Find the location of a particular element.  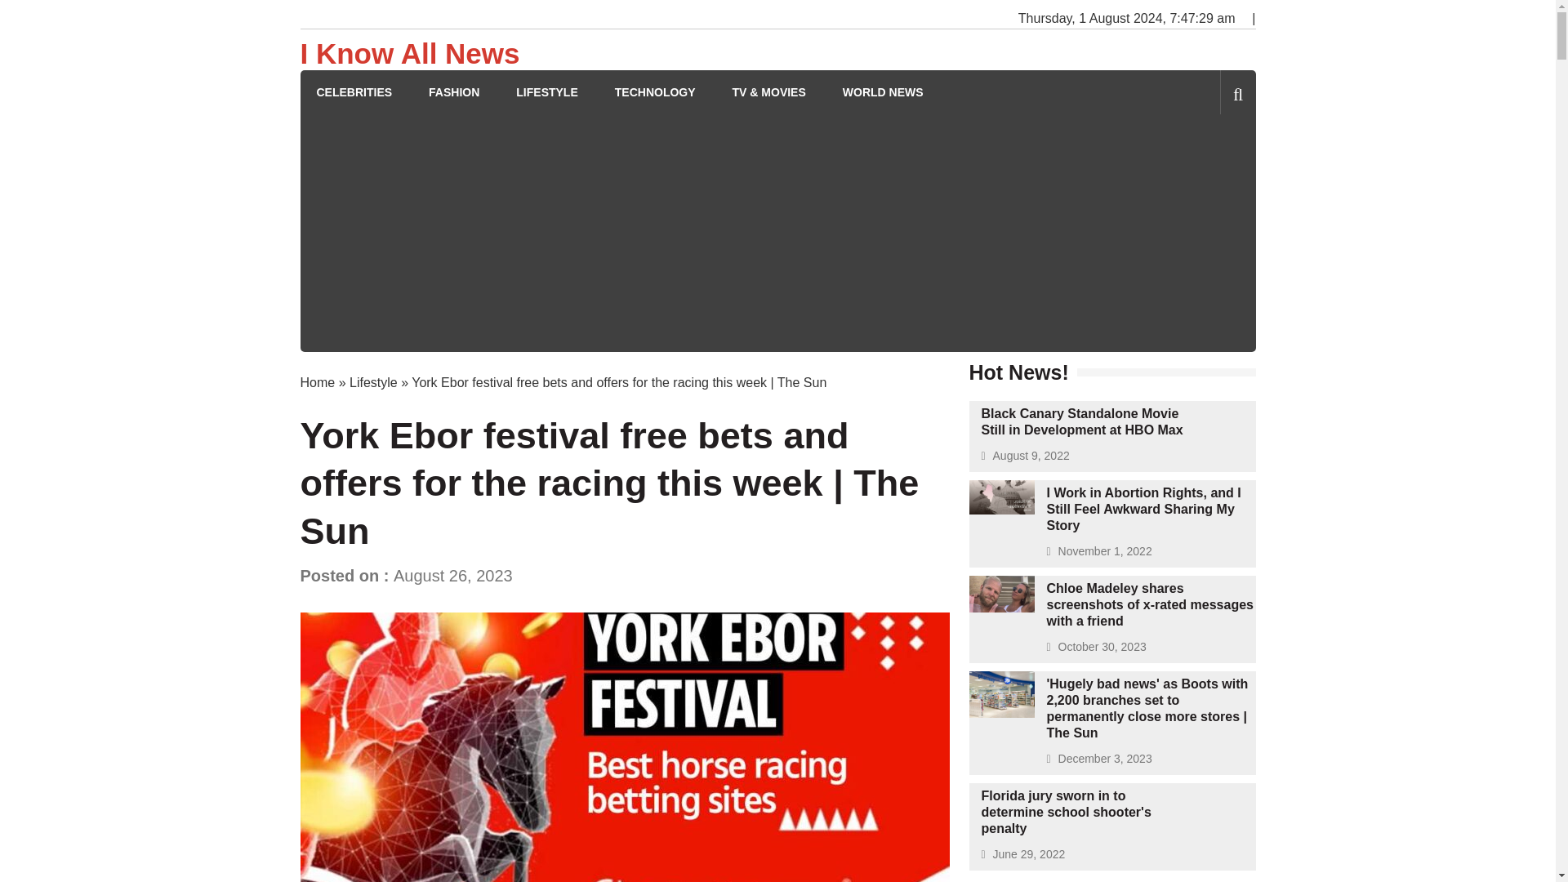

August 26, 2023 is located at coordinates (452, 576).